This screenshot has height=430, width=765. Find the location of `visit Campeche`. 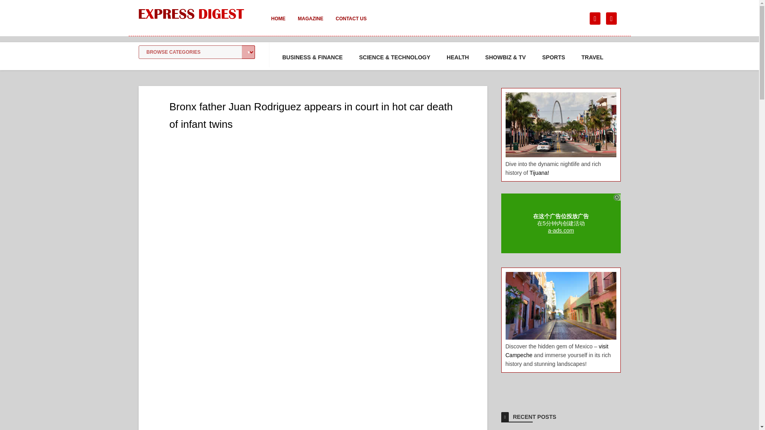

visit Campeche is located at coordinates (556, 350).